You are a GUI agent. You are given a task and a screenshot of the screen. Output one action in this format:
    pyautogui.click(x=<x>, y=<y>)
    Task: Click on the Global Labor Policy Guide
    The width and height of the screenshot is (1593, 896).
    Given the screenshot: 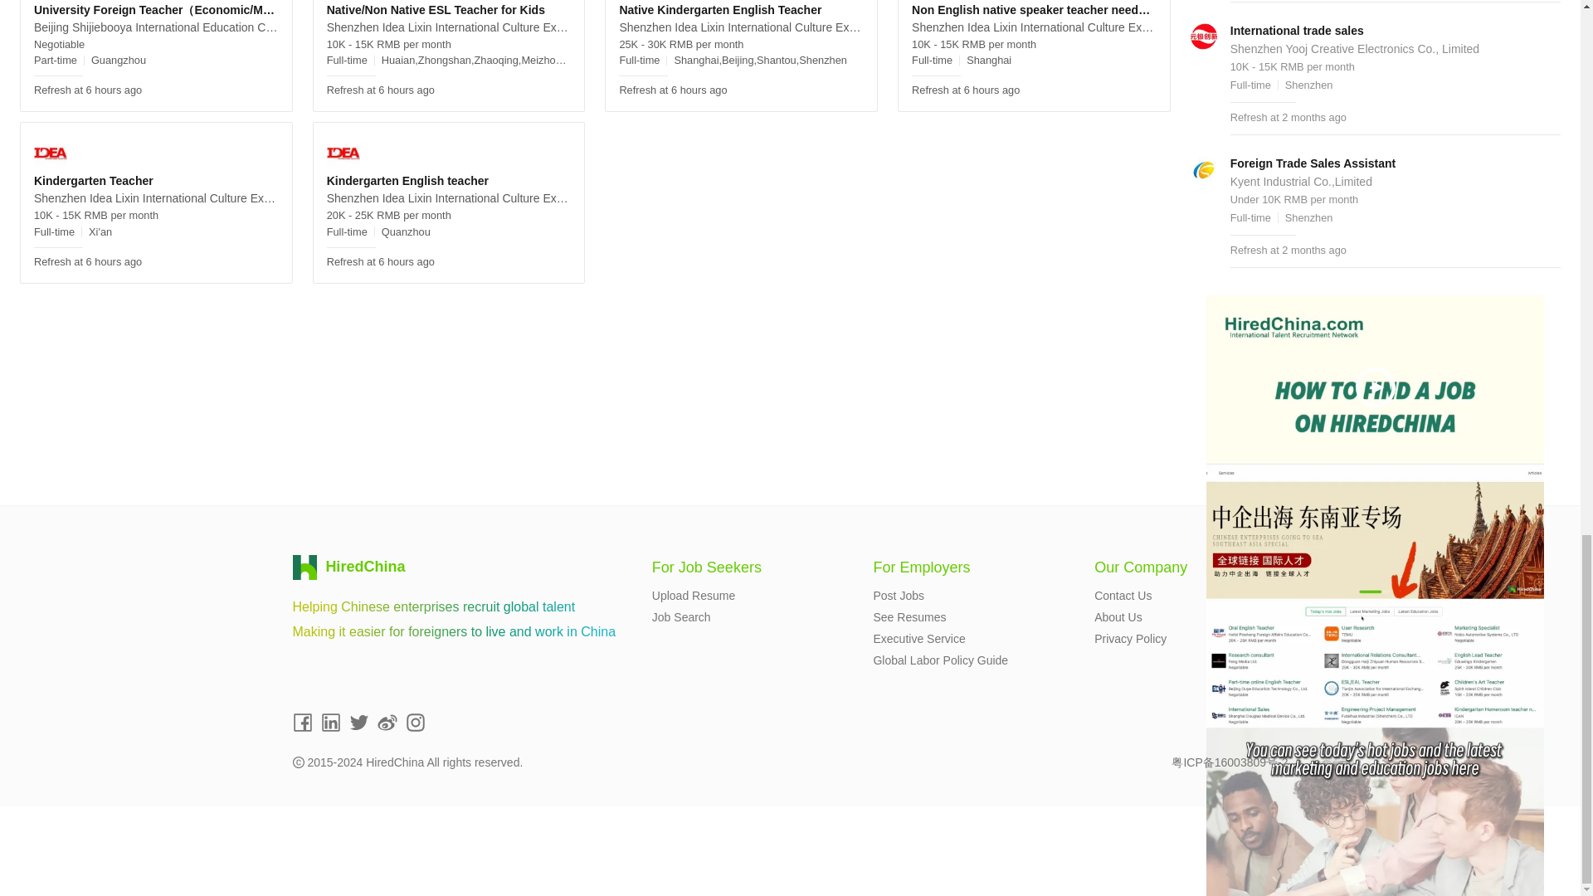 What is the action you would take?
    pyautogui.click(x=941, y=660)
    